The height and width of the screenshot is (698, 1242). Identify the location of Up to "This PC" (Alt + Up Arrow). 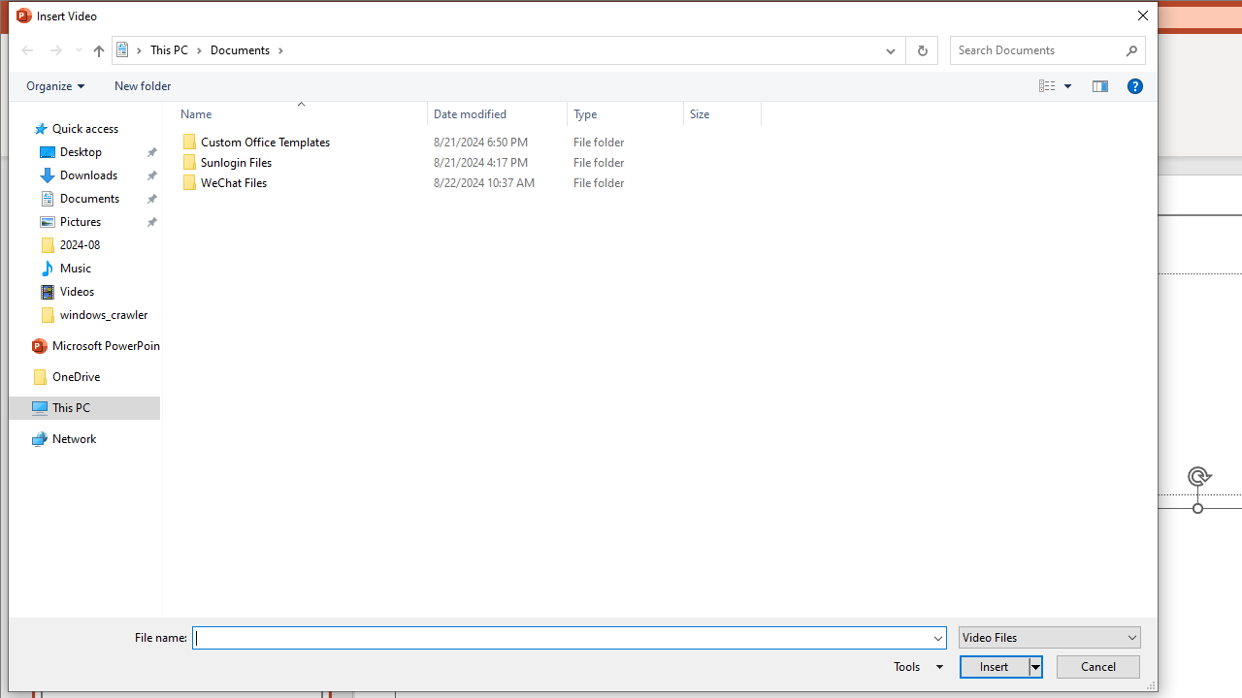
(98, 50).